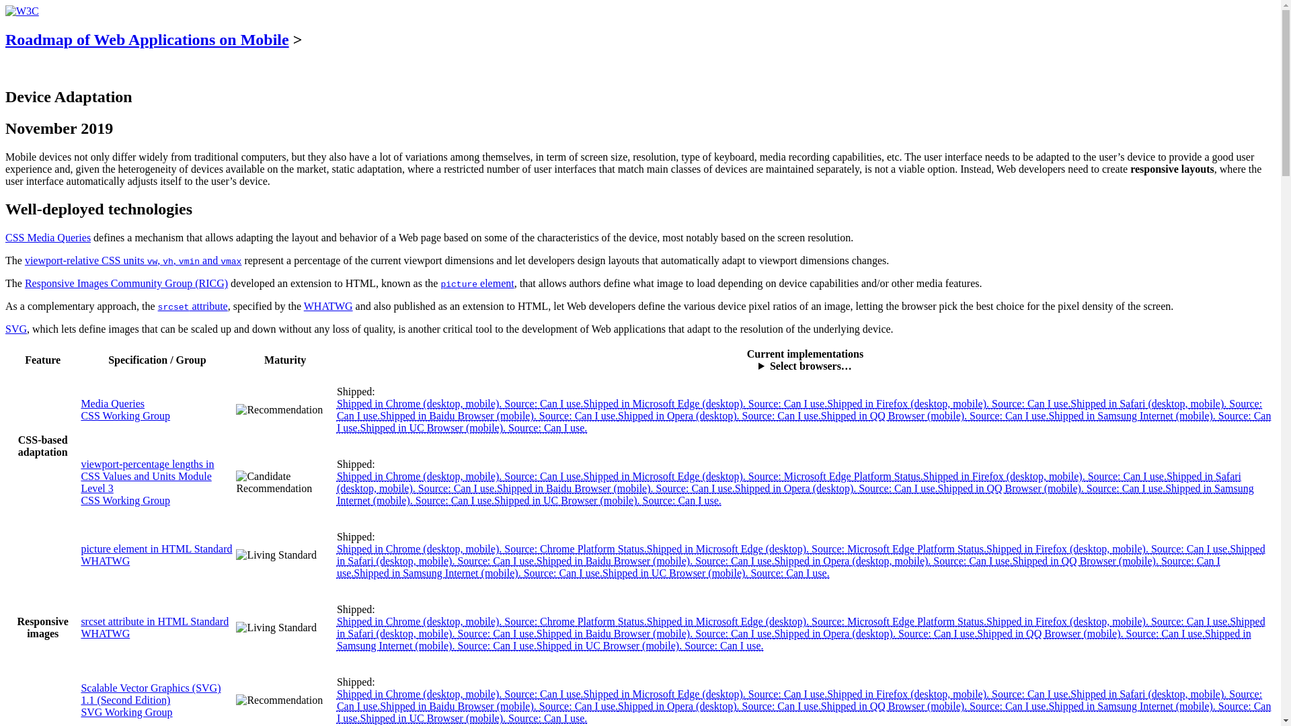 The height and width of the screenshot is (726, 1291). Describe the element at coordinates (105, 561) in the screenshot. I see `WHATWG` at that location.